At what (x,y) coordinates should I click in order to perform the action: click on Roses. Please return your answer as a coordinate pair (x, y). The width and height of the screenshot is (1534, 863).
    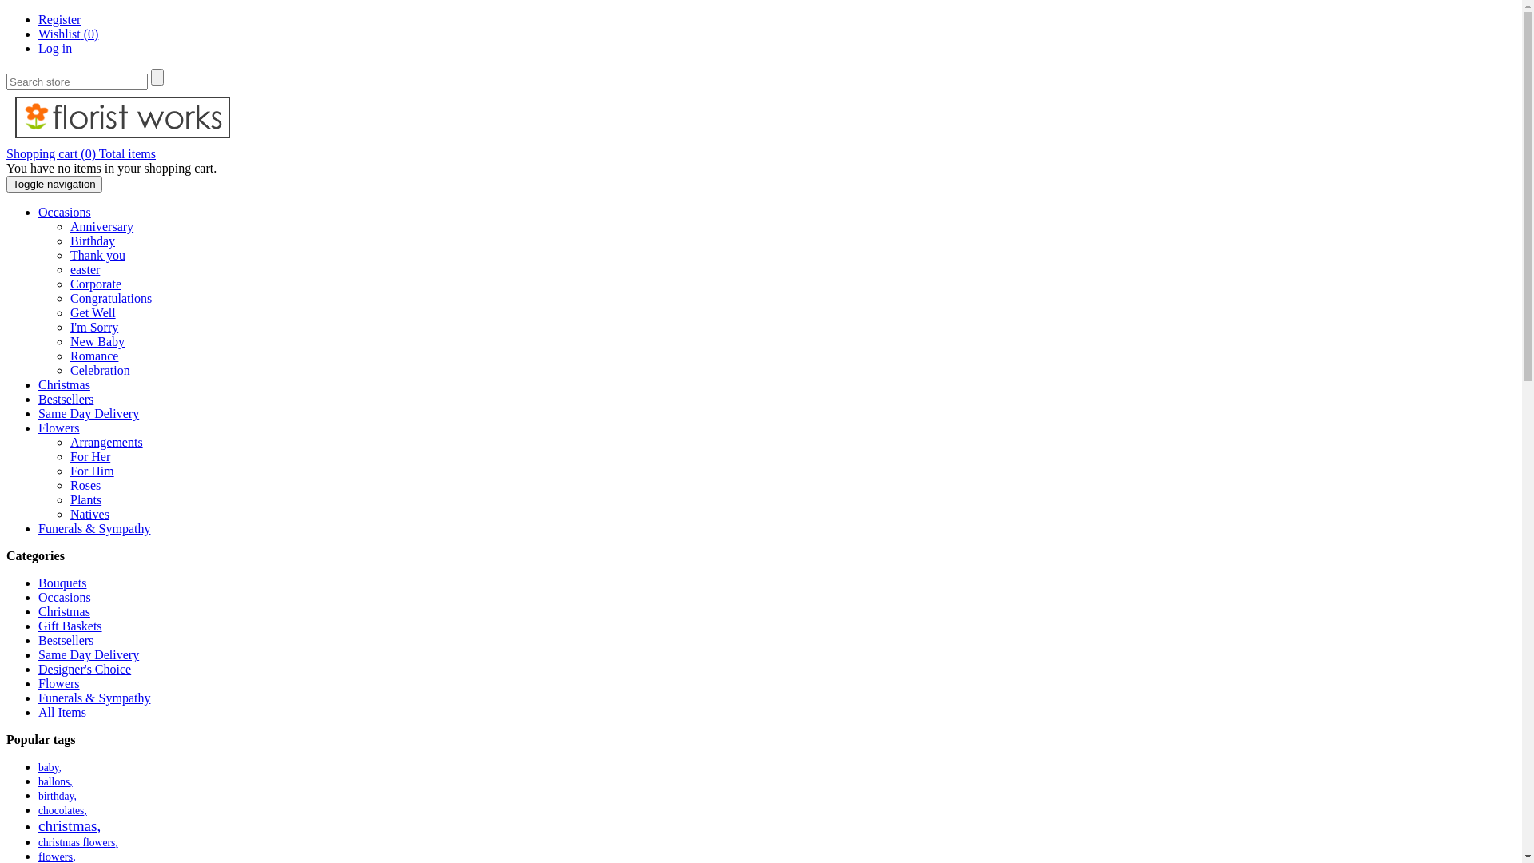
    Looking at the image, I should click on (85, 486).